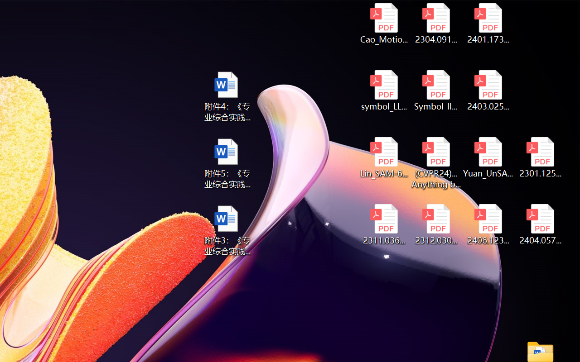 The width and height of the screenshot is (580, 362). I want to click on 2403.02502v1.pdf, so click(488, 90).